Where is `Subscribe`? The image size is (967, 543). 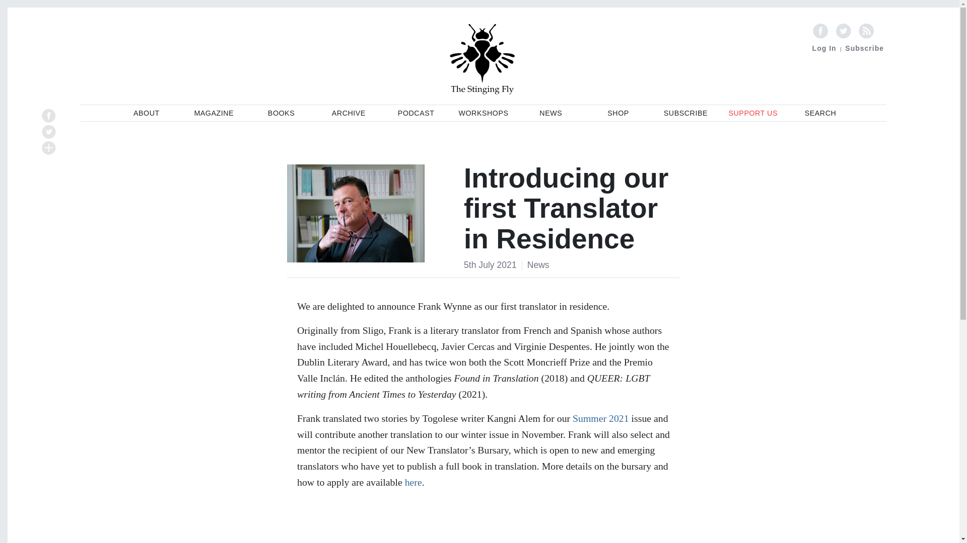
Subscribe is located at coordinates (864, 48).